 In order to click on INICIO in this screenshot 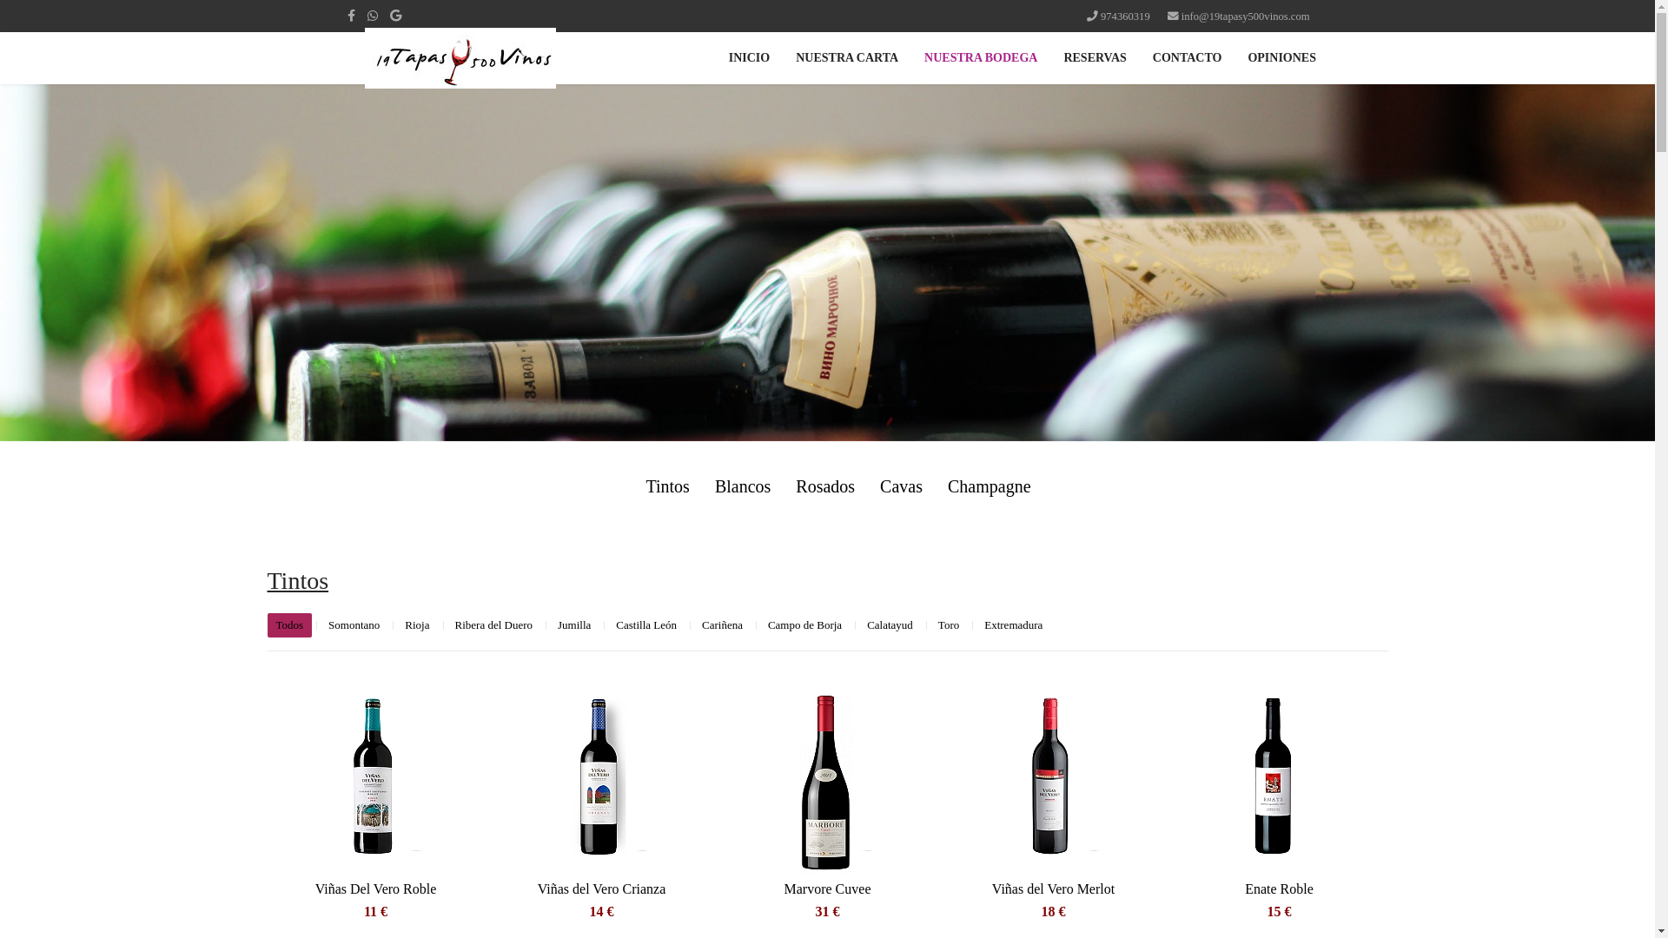, I will do `click(749, 58)`.